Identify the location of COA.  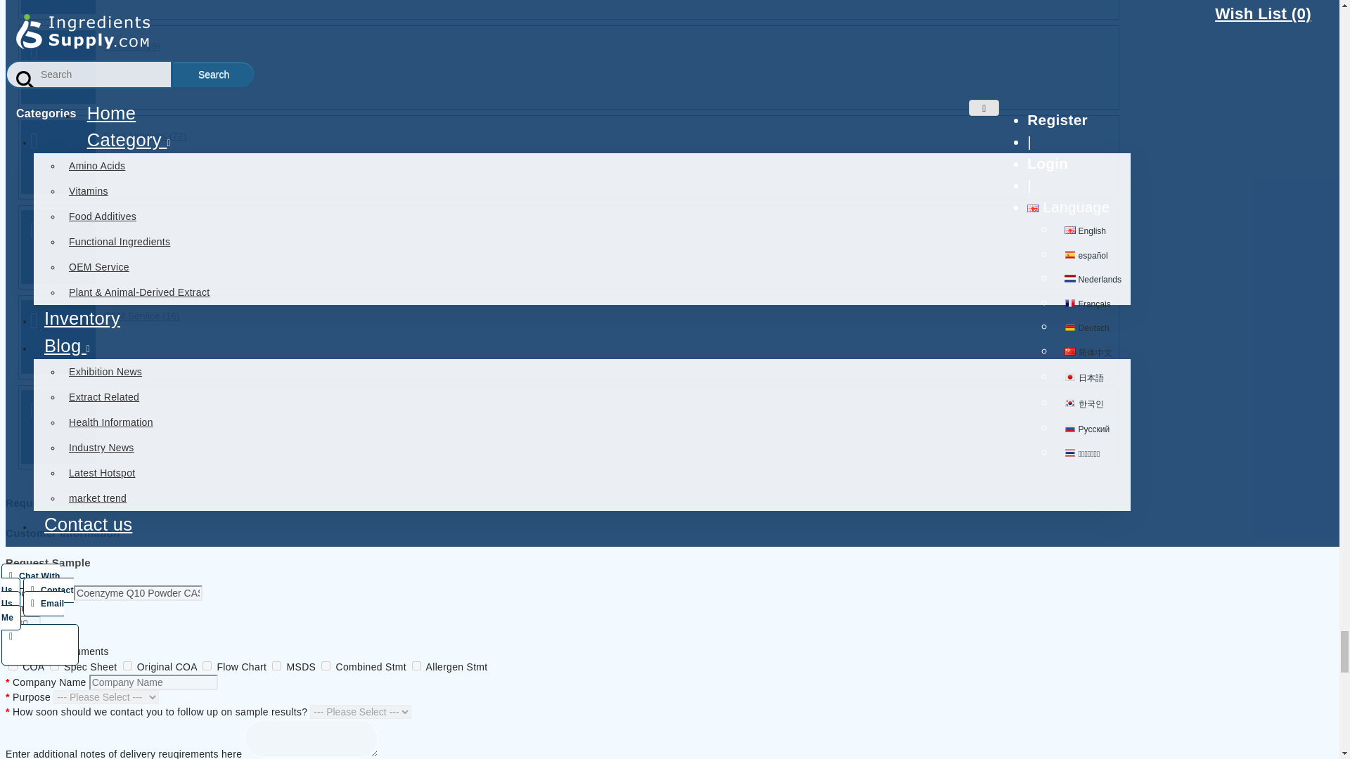
(13, 665).